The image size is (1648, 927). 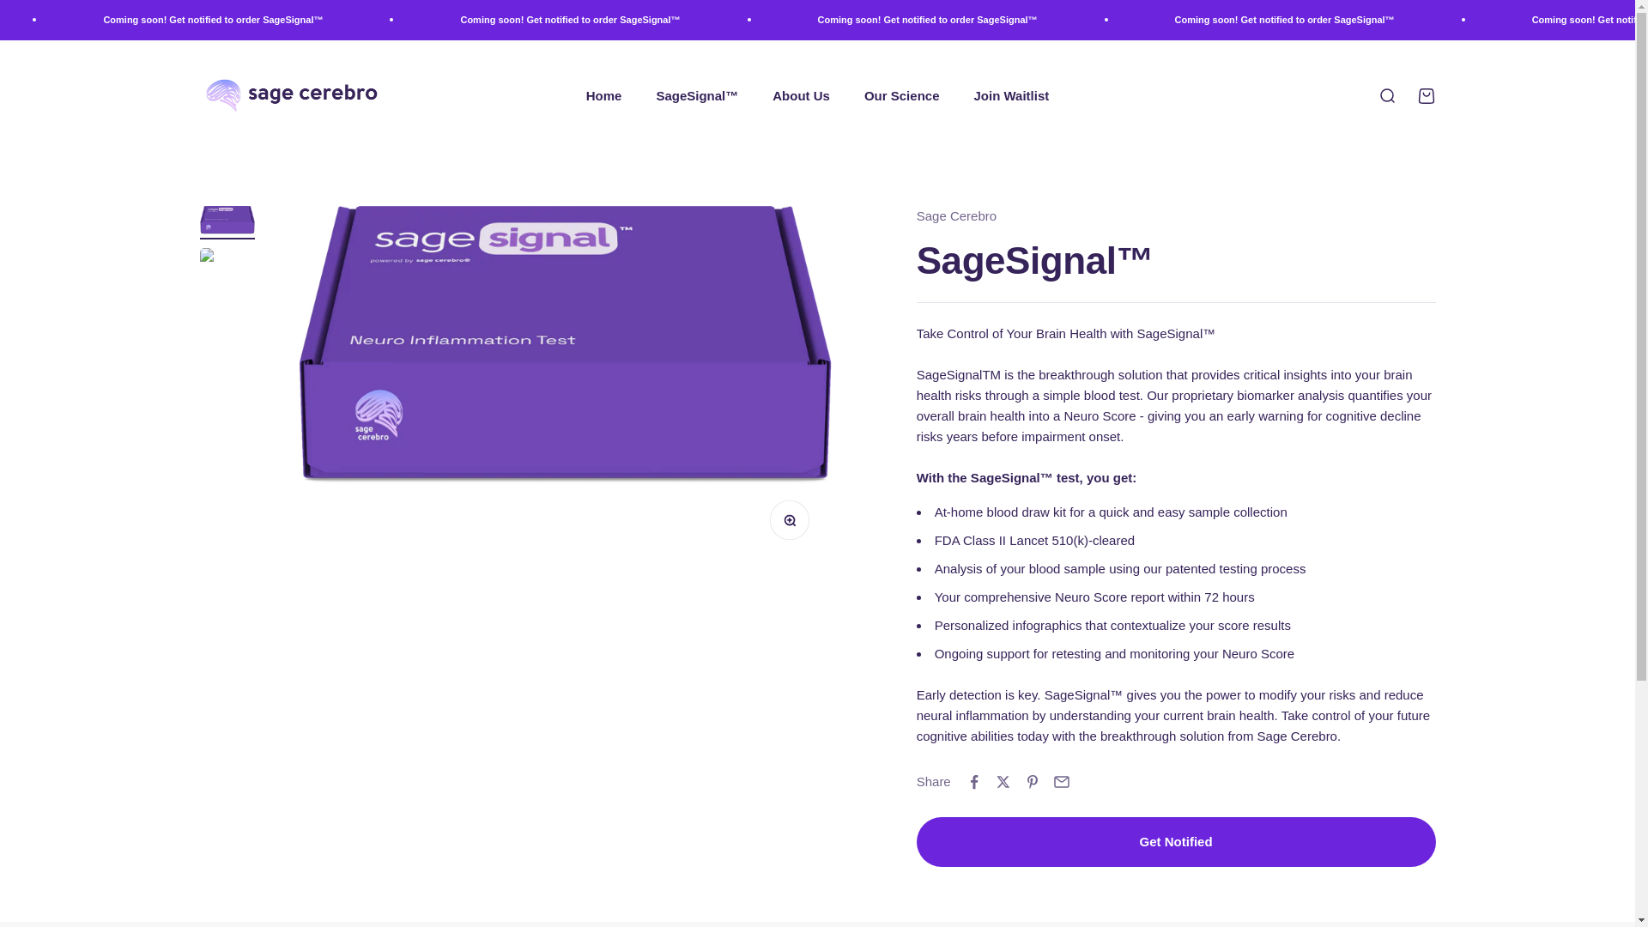 What do you see at coordinates (1011, 94) in the screenshot?
I see `Join Waitlist` at bounding box center [1011, 94].